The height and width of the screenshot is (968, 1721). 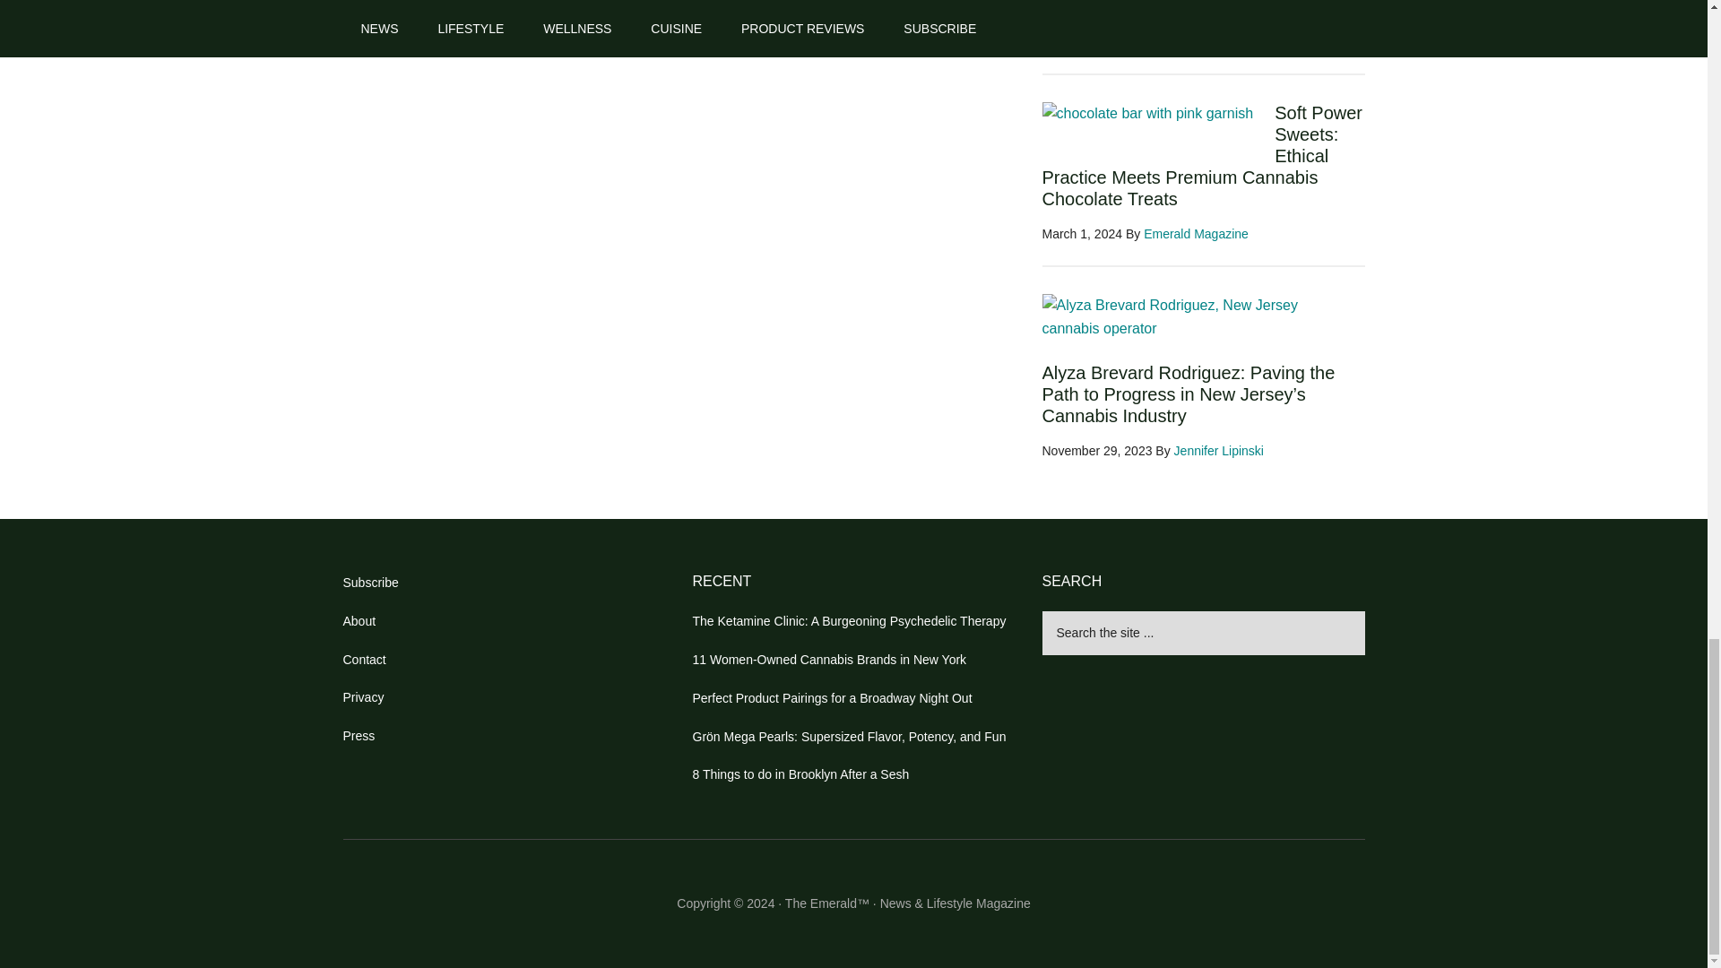 I want to click on Jennifer Lipinski, so click(x=1196, y=41).